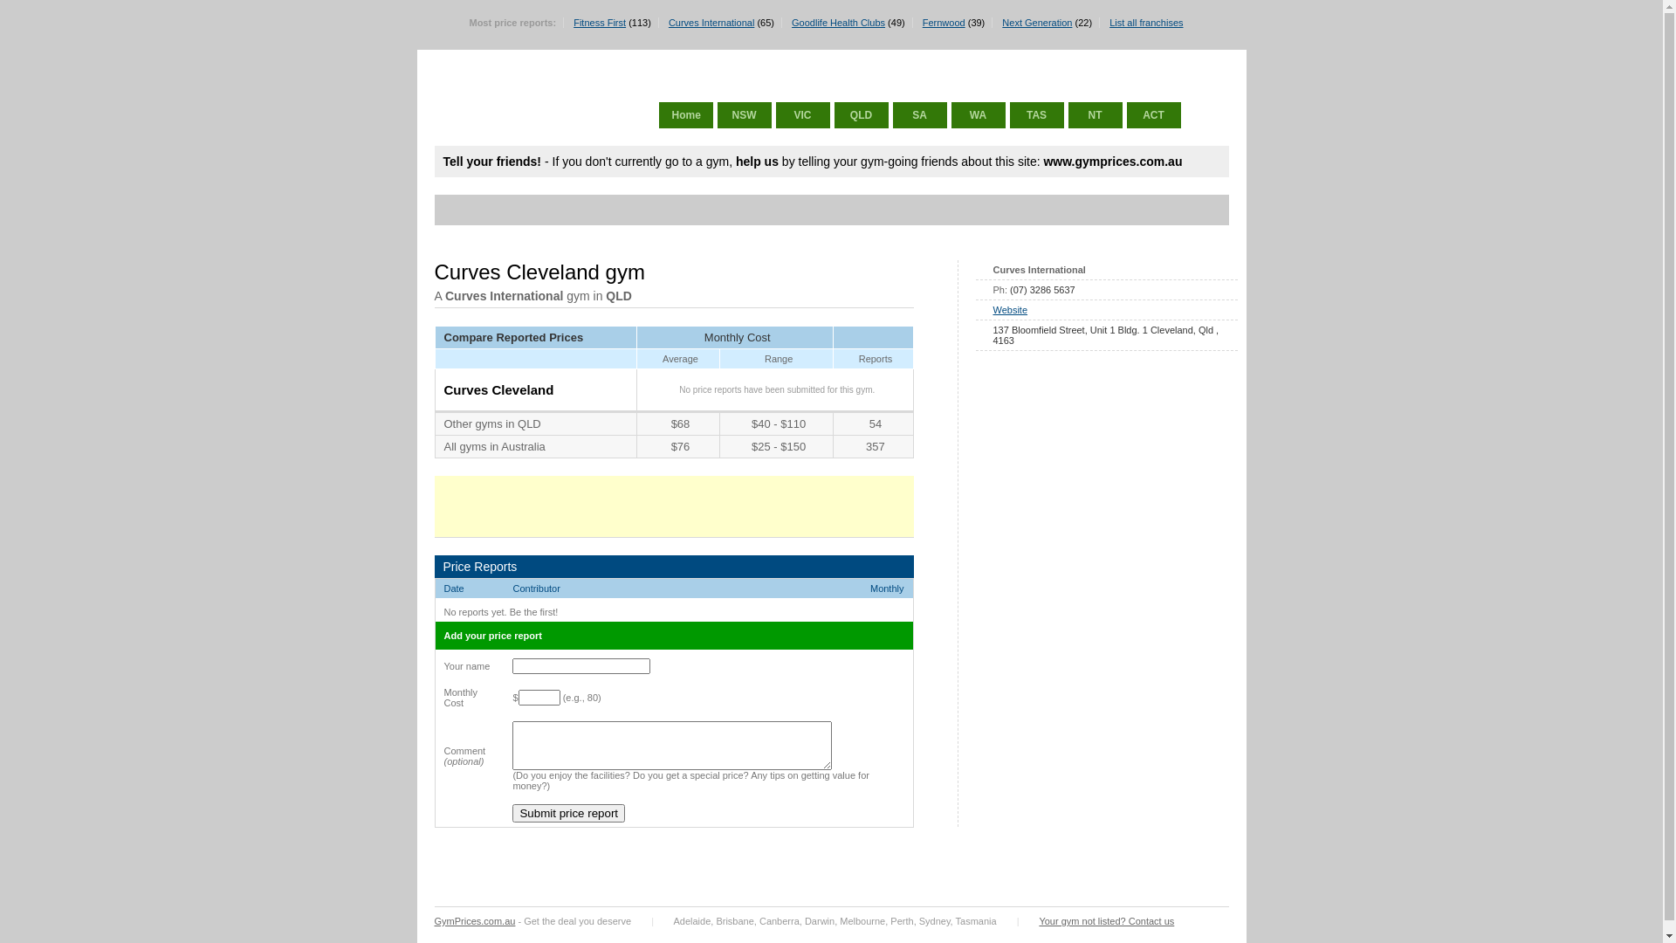 Image resolution: width=1676 pixels, height=943 pixels. What do you see at coordinates (838, 23) in the screenshot?
I see `Goodlife Health Clubs` at bounding box center [838, 23].